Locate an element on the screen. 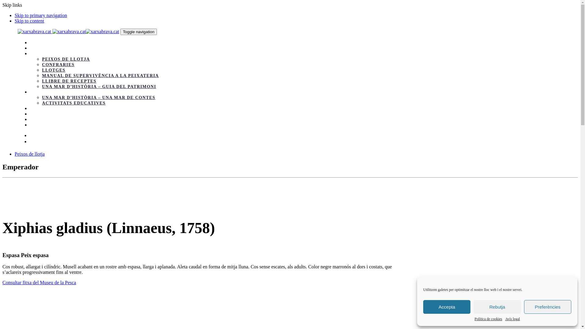 The width and height of the screenshot is (585, 329). Consultar fitxa del Museu de la Pesca is located at coordinates (39, 283).